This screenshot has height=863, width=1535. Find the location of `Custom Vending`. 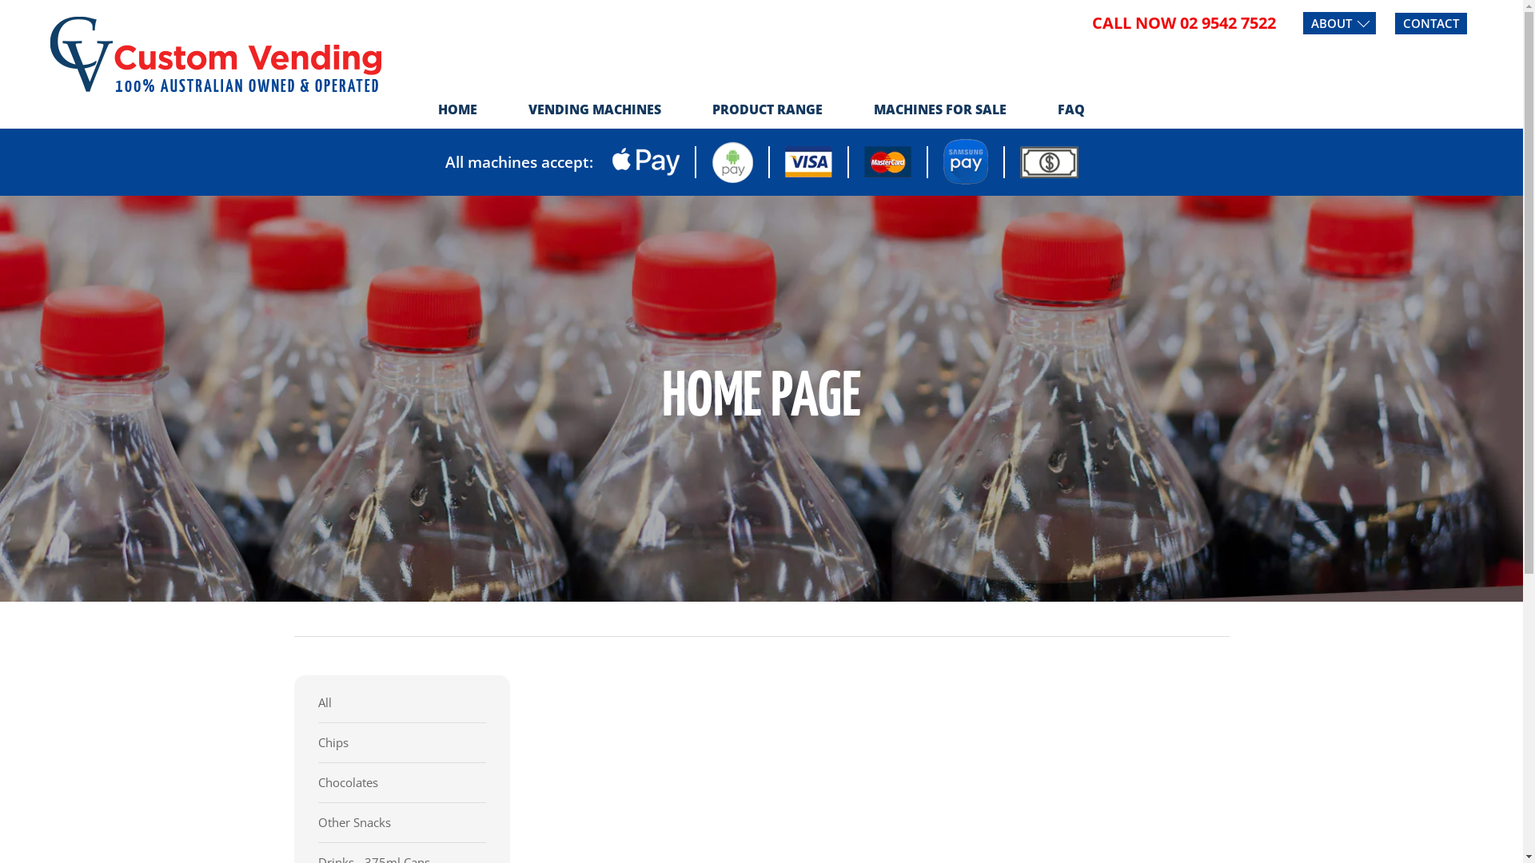

Custom Vending is located at coordinates (216, 53).